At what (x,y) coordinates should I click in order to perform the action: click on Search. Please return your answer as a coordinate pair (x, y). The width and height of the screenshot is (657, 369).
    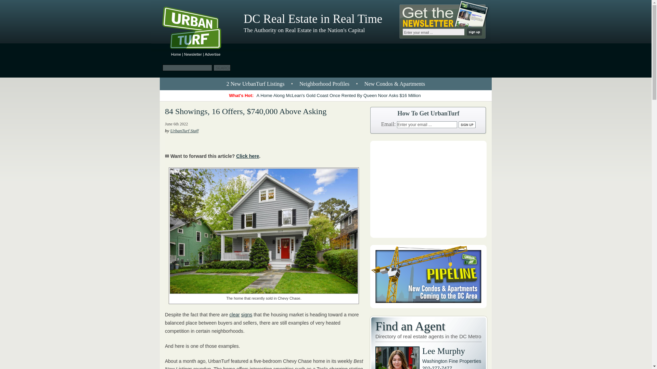
    Looking at the image, I should click on (222, 68).